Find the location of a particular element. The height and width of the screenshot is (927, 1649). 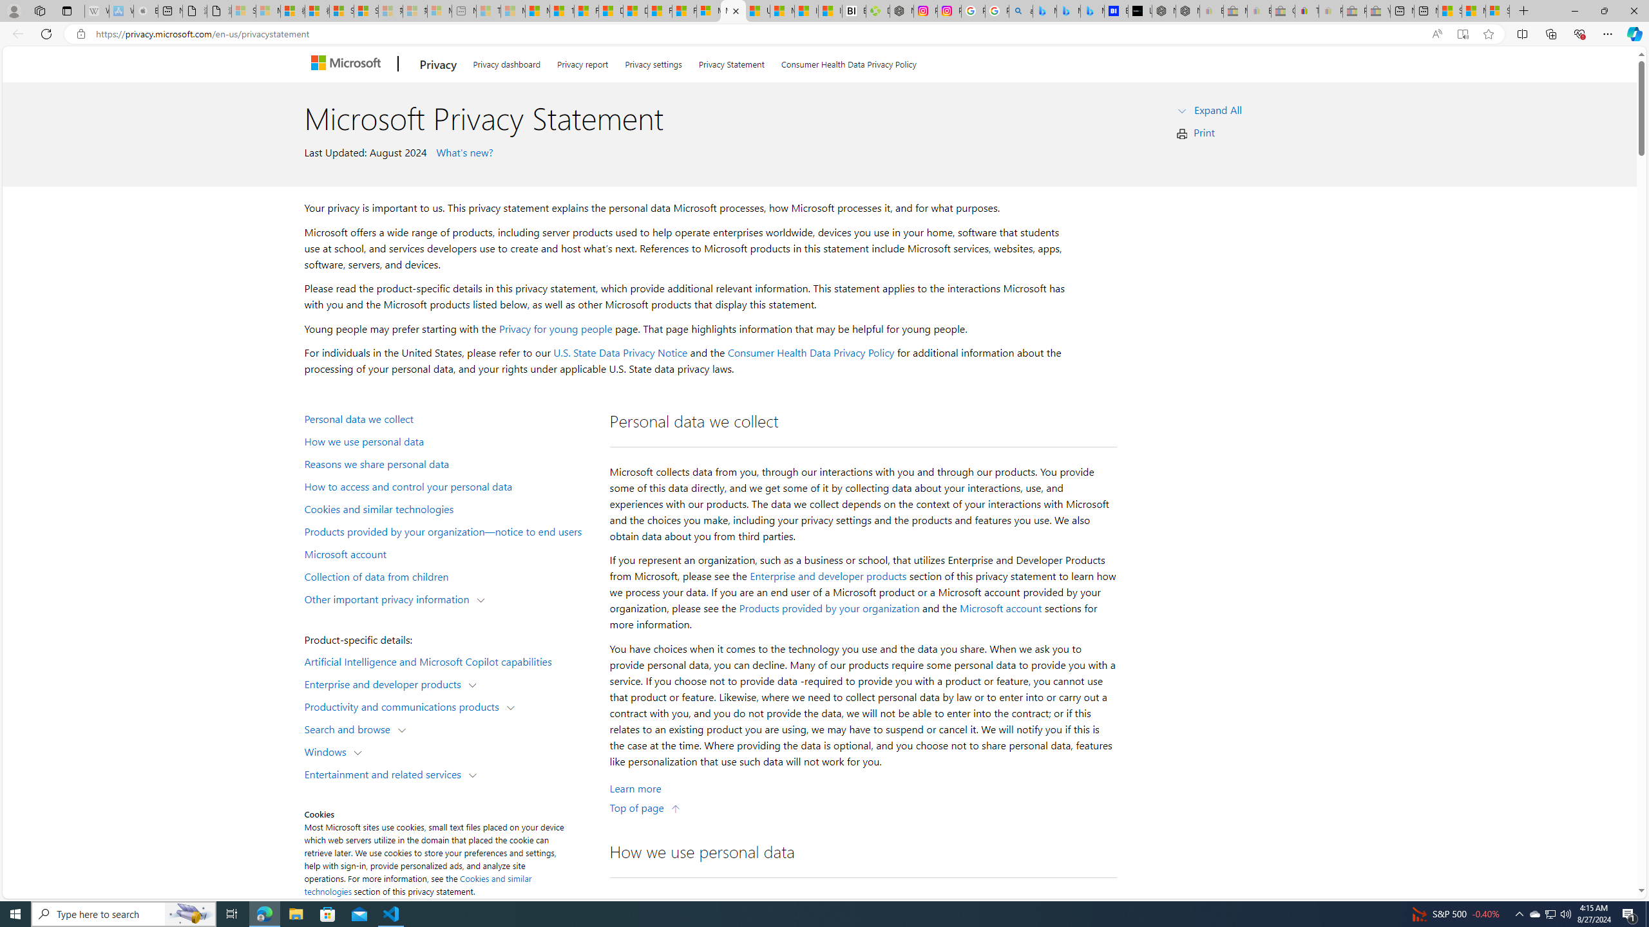

Microsoft Services Agreement - Sleeping is located at coordinates (268, 11).